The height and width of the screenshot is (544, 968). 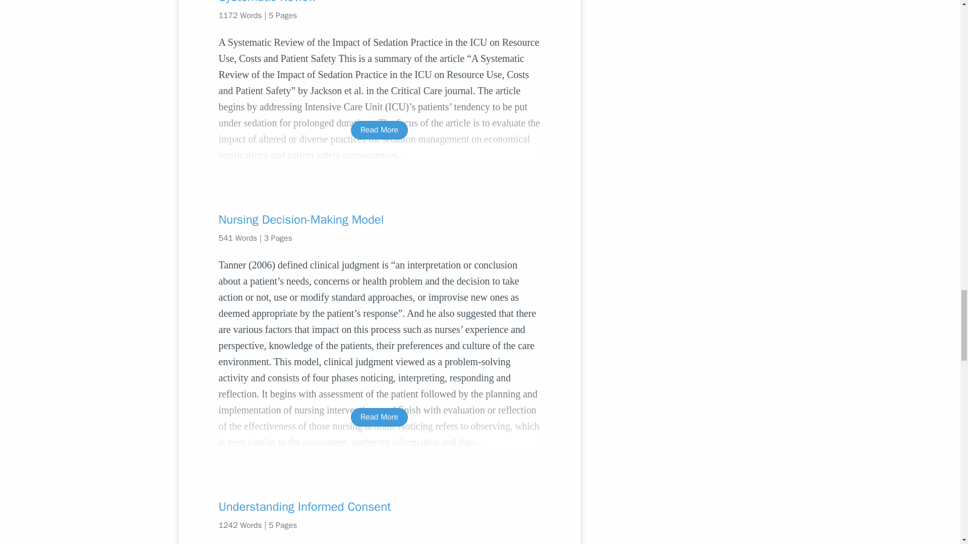 What do you see at coordinates (379, 507) in the screenshot?
I see `Understanding Informed Consent` at bounding box center [379, 507].